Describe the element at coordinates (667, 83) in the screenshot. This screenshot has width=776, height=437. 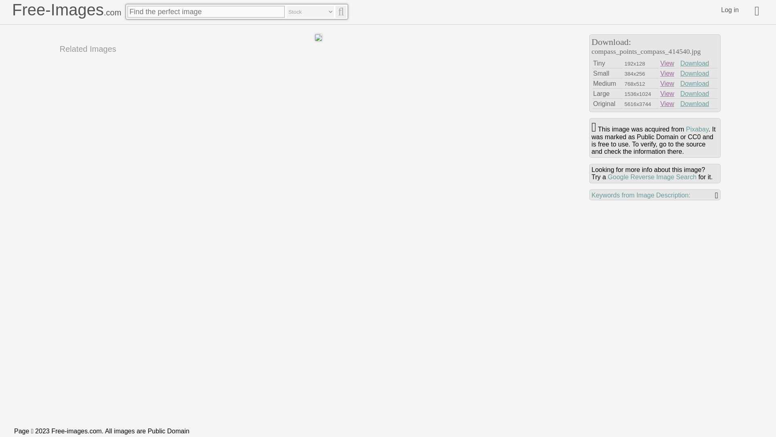
I see `View` at that location.